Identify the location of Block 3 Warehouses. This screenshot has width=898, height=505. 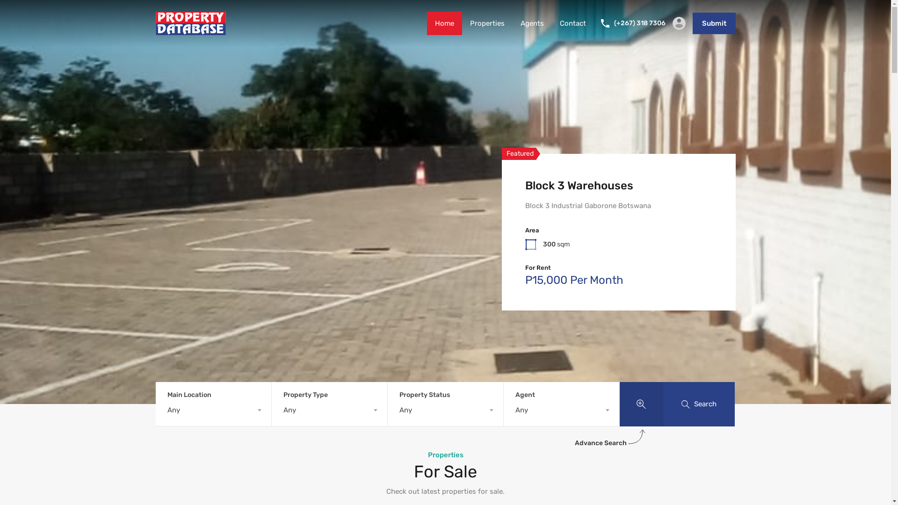
(579, 186).